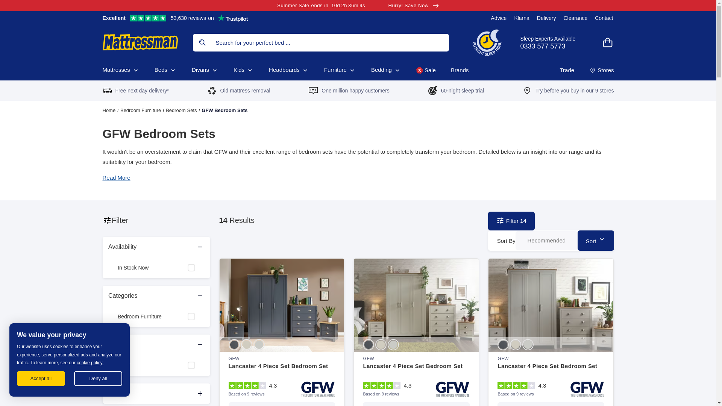  Describe the element at coordinates (499, 18) in the screenshot. I see `Contact` at that location.